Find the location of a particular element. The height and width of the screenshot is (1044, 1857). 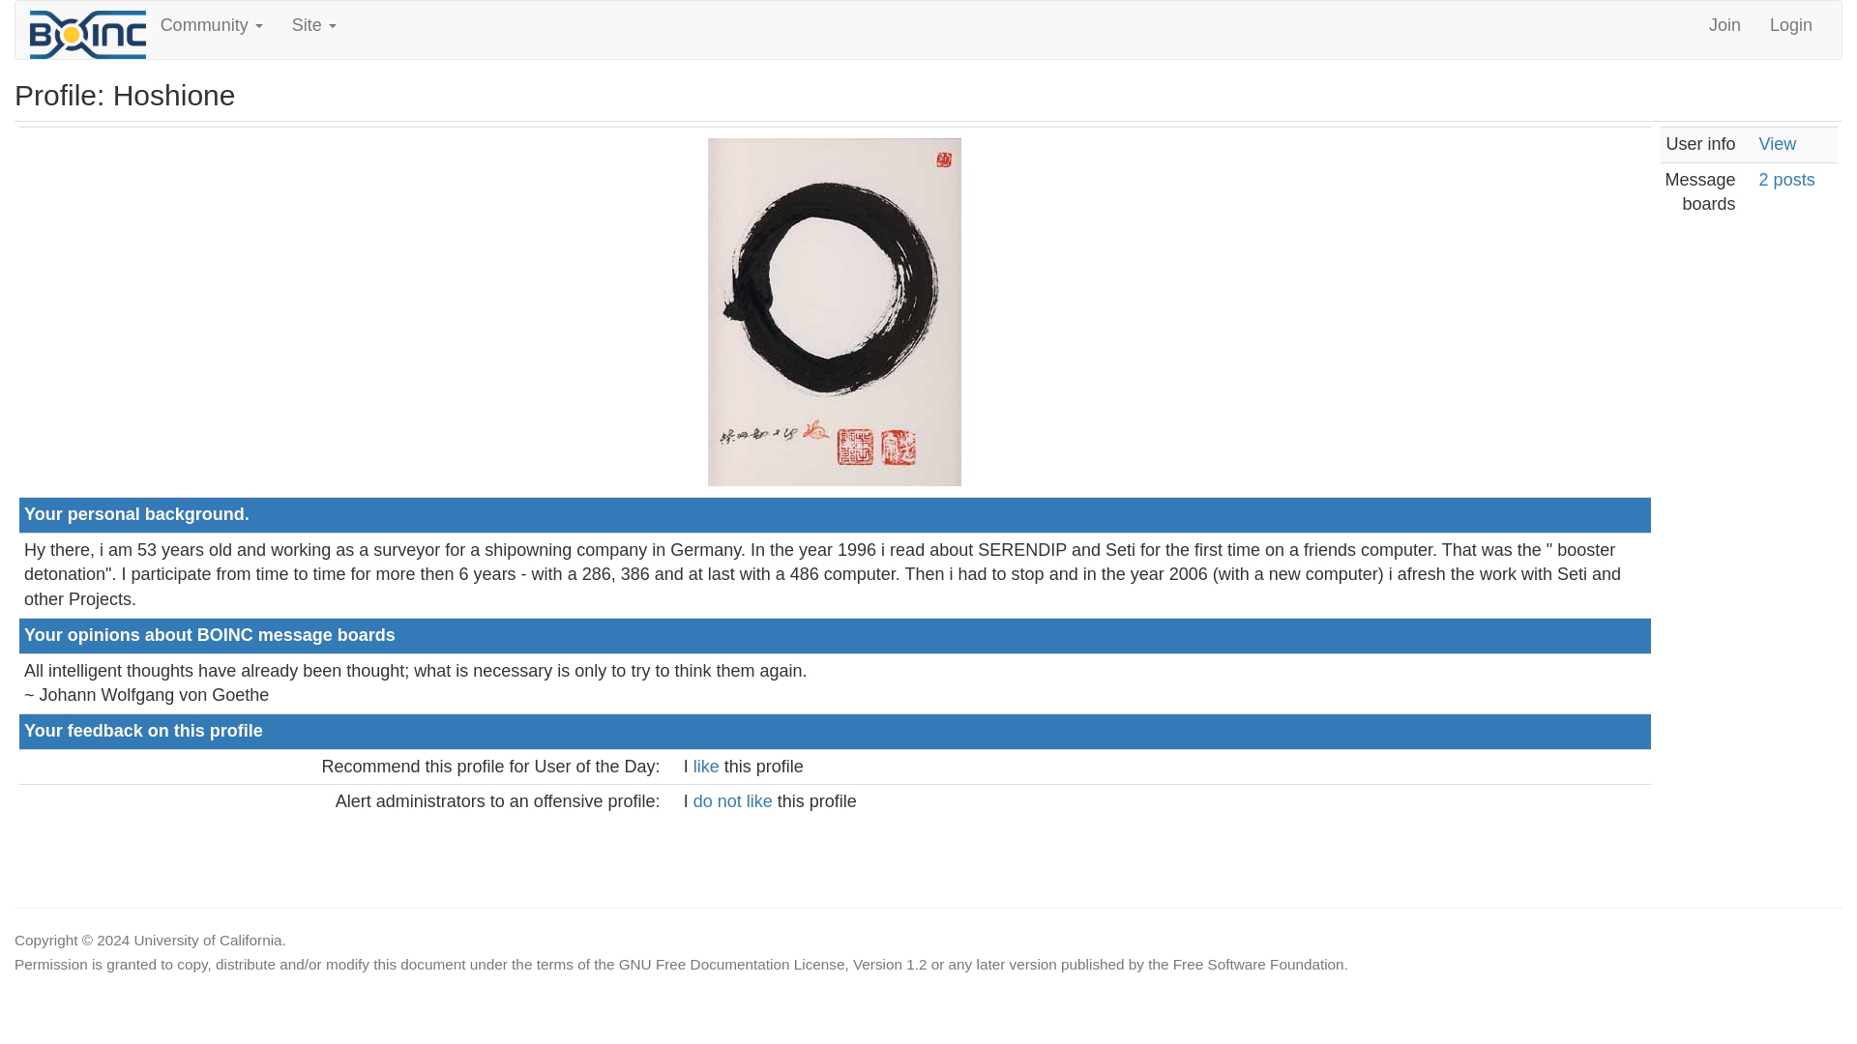

View is located at coordinates (1778, 143).